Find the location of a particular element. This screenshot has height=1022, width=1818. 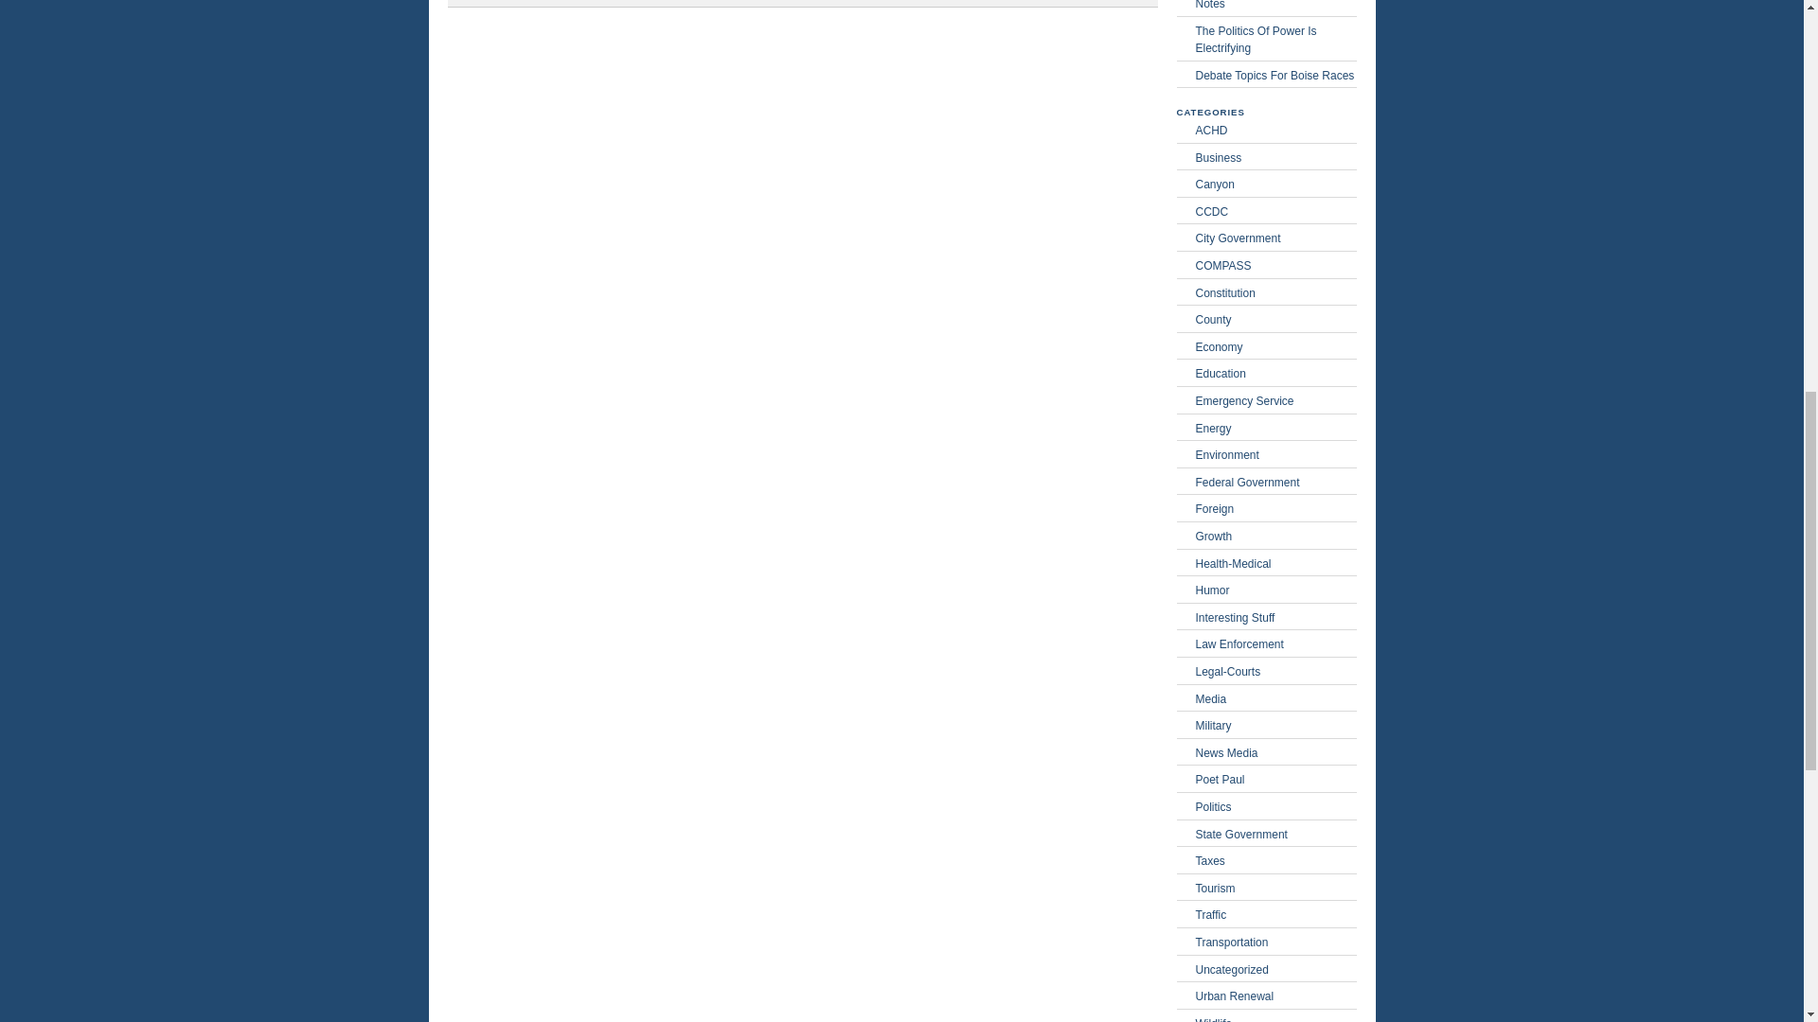

Boise-Ada Election Takeaway Notes is located at coordinates (1274, 6).